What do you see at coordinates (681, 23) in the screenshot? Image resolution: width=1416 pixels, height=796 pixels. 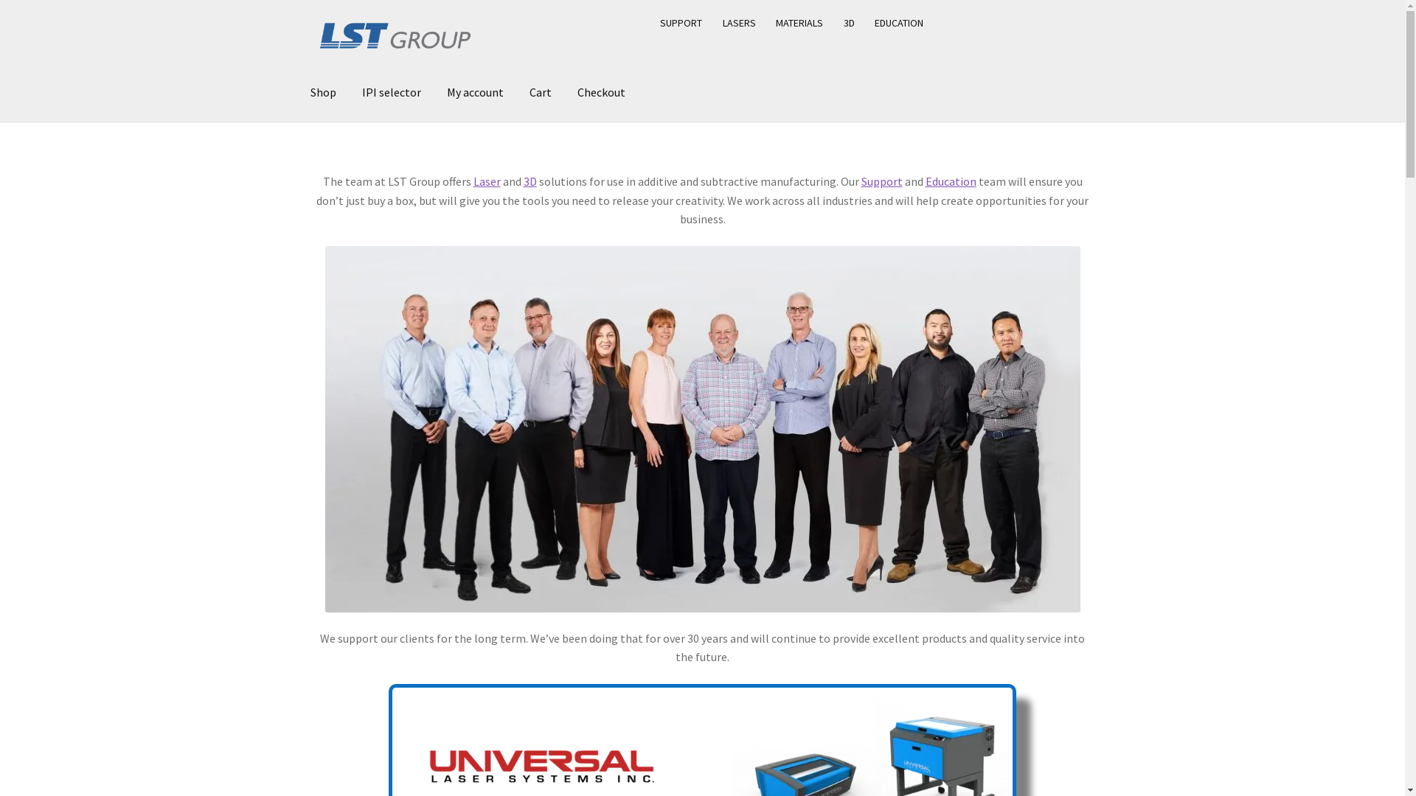 I see `SUPPORT` at bounding box center [681, 23].